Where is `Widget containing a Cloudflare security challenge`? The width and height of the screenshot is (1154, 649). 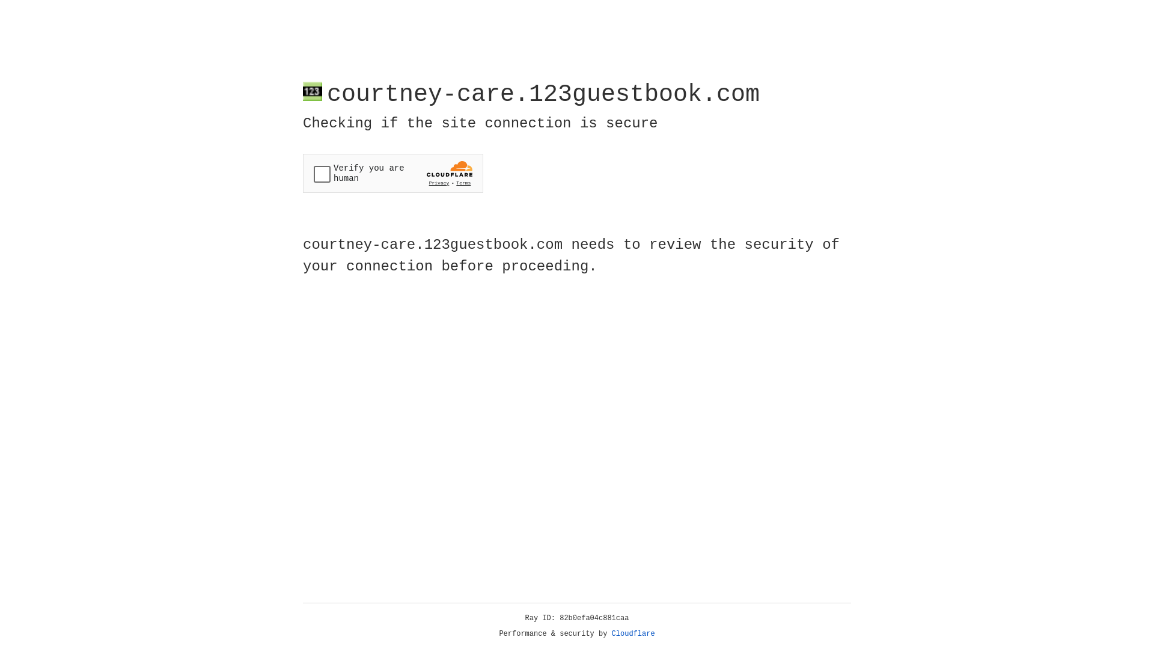
Widget containing a Cloudflare security challenge is located at coordinates (393, 173).